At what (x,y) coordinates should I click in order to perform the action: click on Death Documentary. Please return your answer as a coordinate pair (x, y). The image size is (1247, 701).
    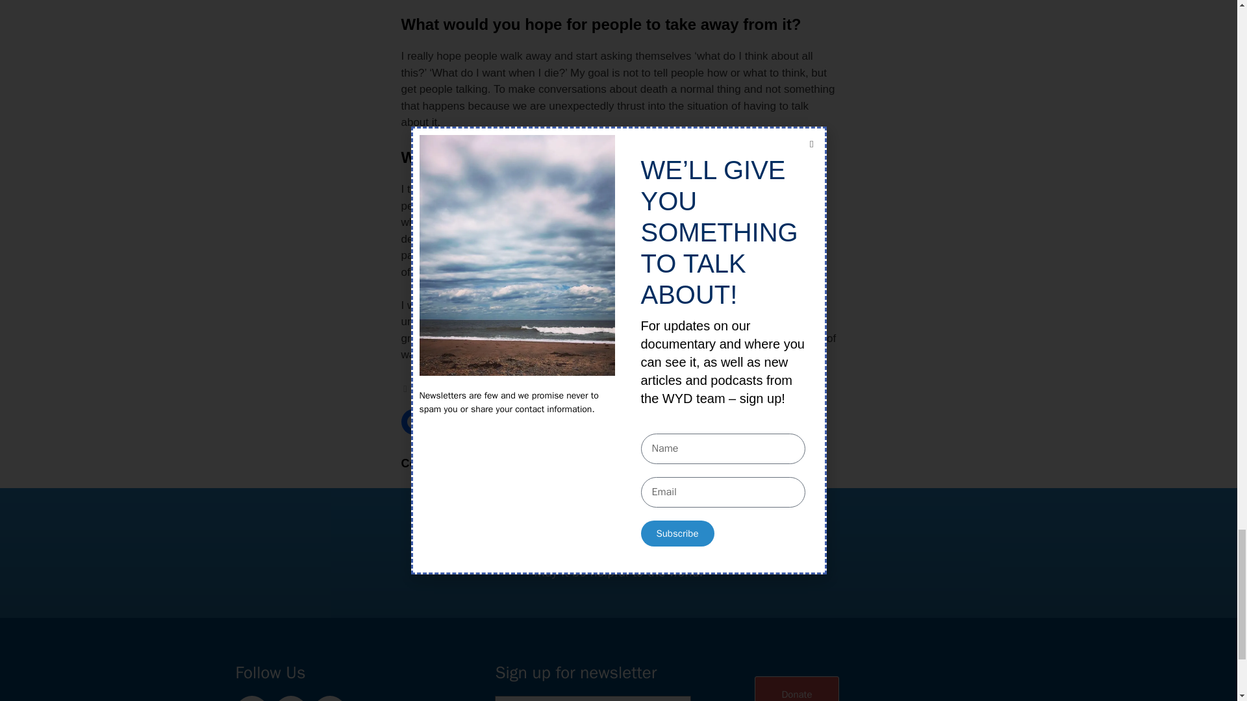
    Looking at the image, I should click on (529, 387).